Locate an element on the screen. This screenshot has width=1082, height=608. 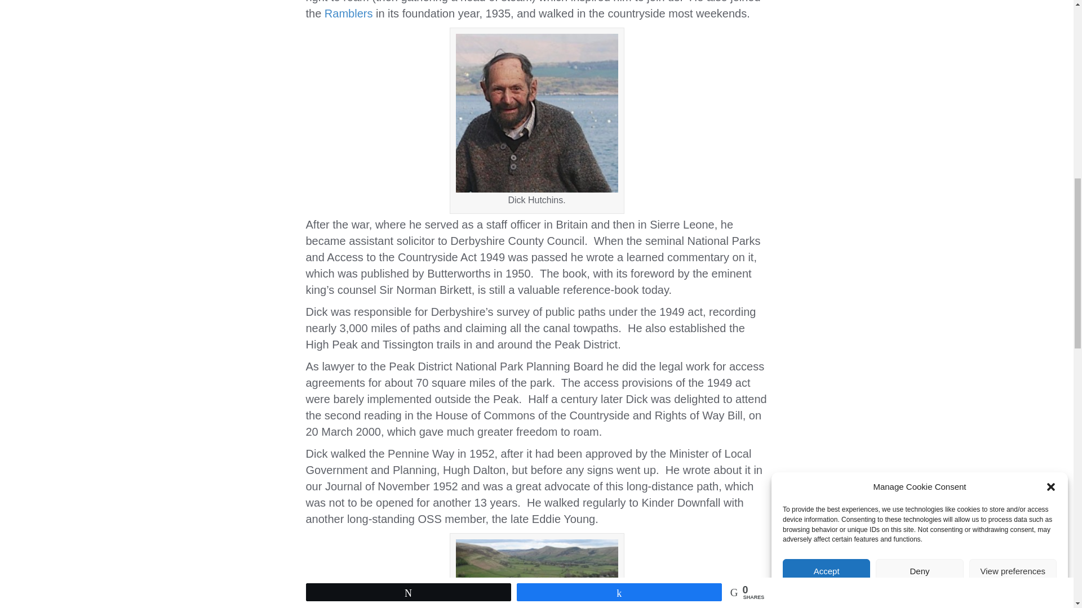
Dick Hutchins web is located at coordinates (536, 113).